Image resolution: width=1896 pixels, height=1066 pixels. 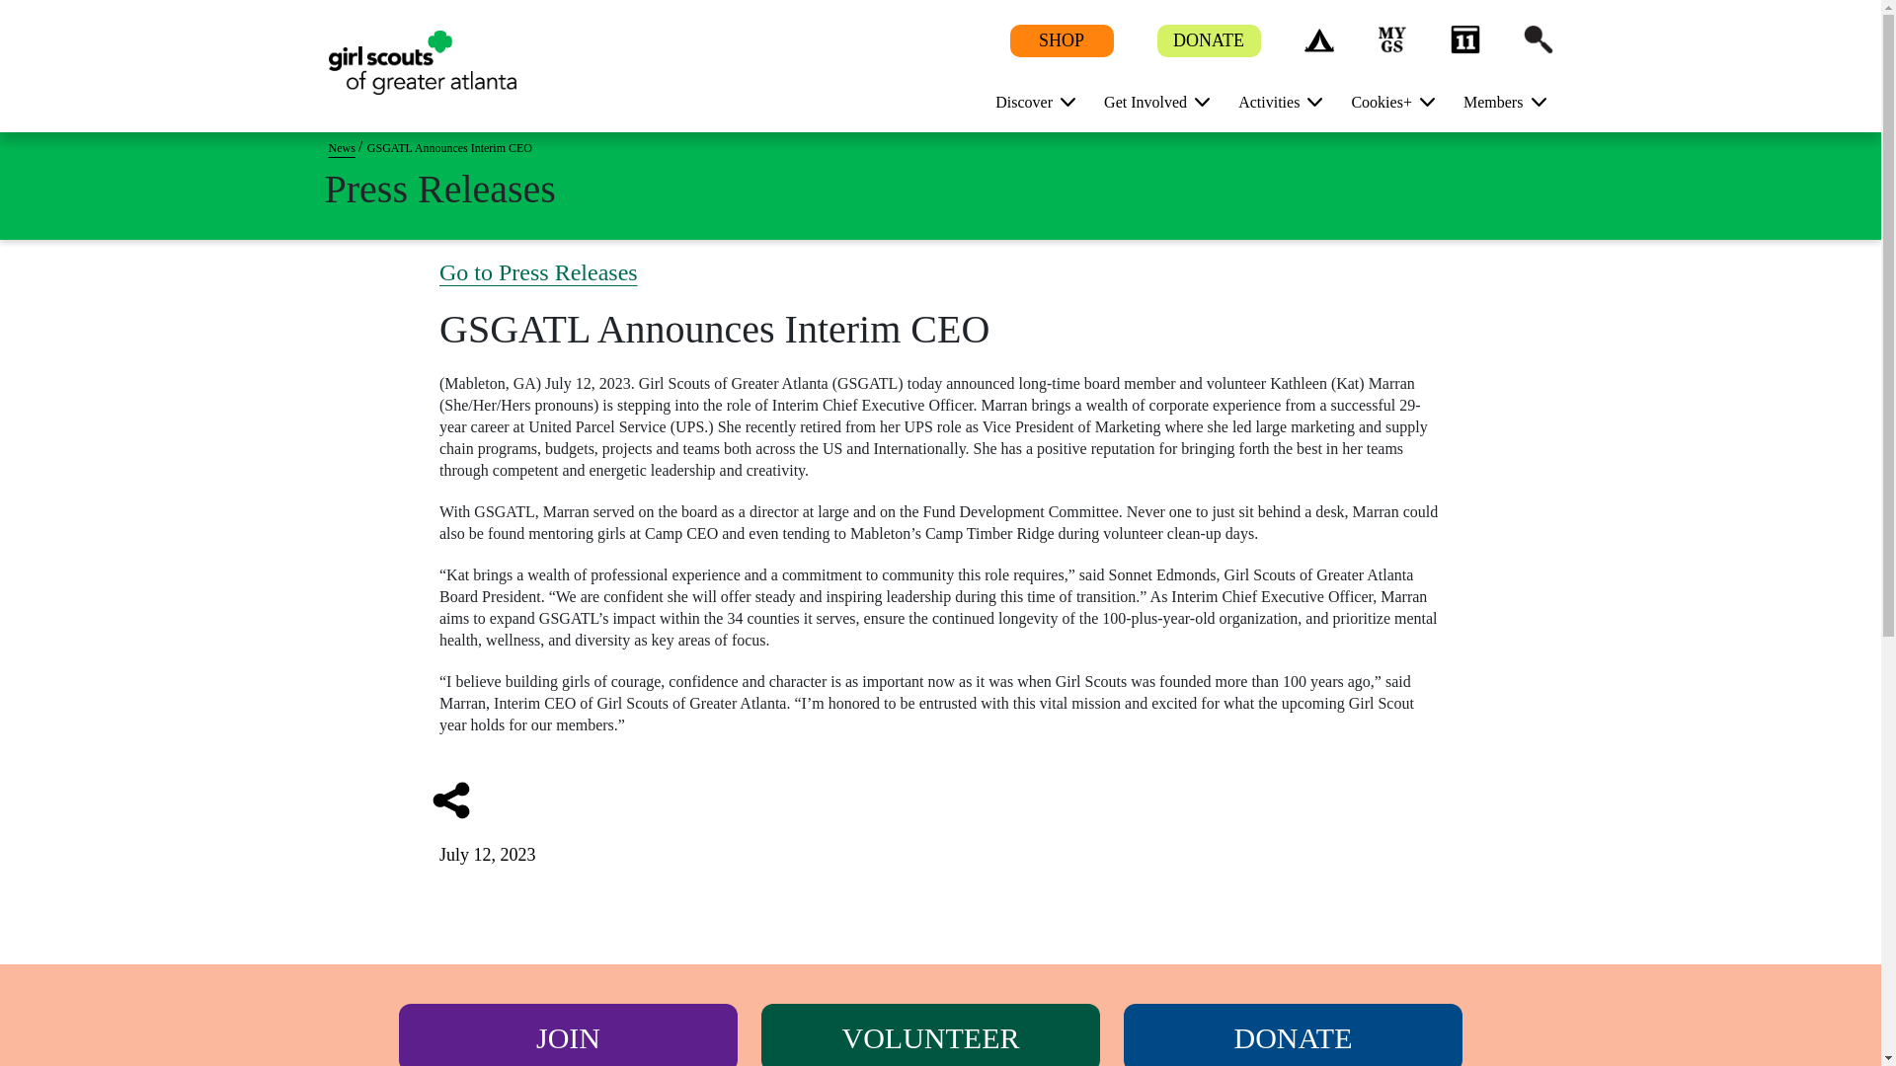 I want to click on SHOP, so click(x=1061, y=41).